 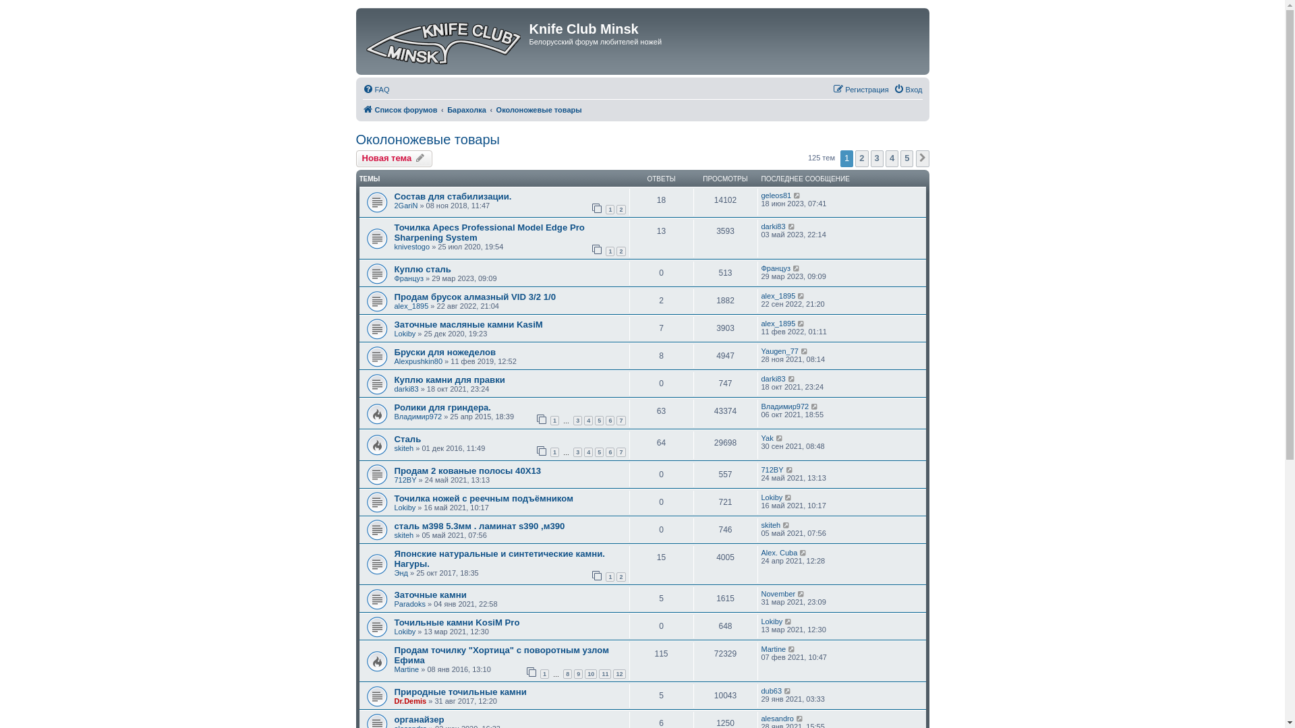 I want to click on 9, so click(x=579, y=674).